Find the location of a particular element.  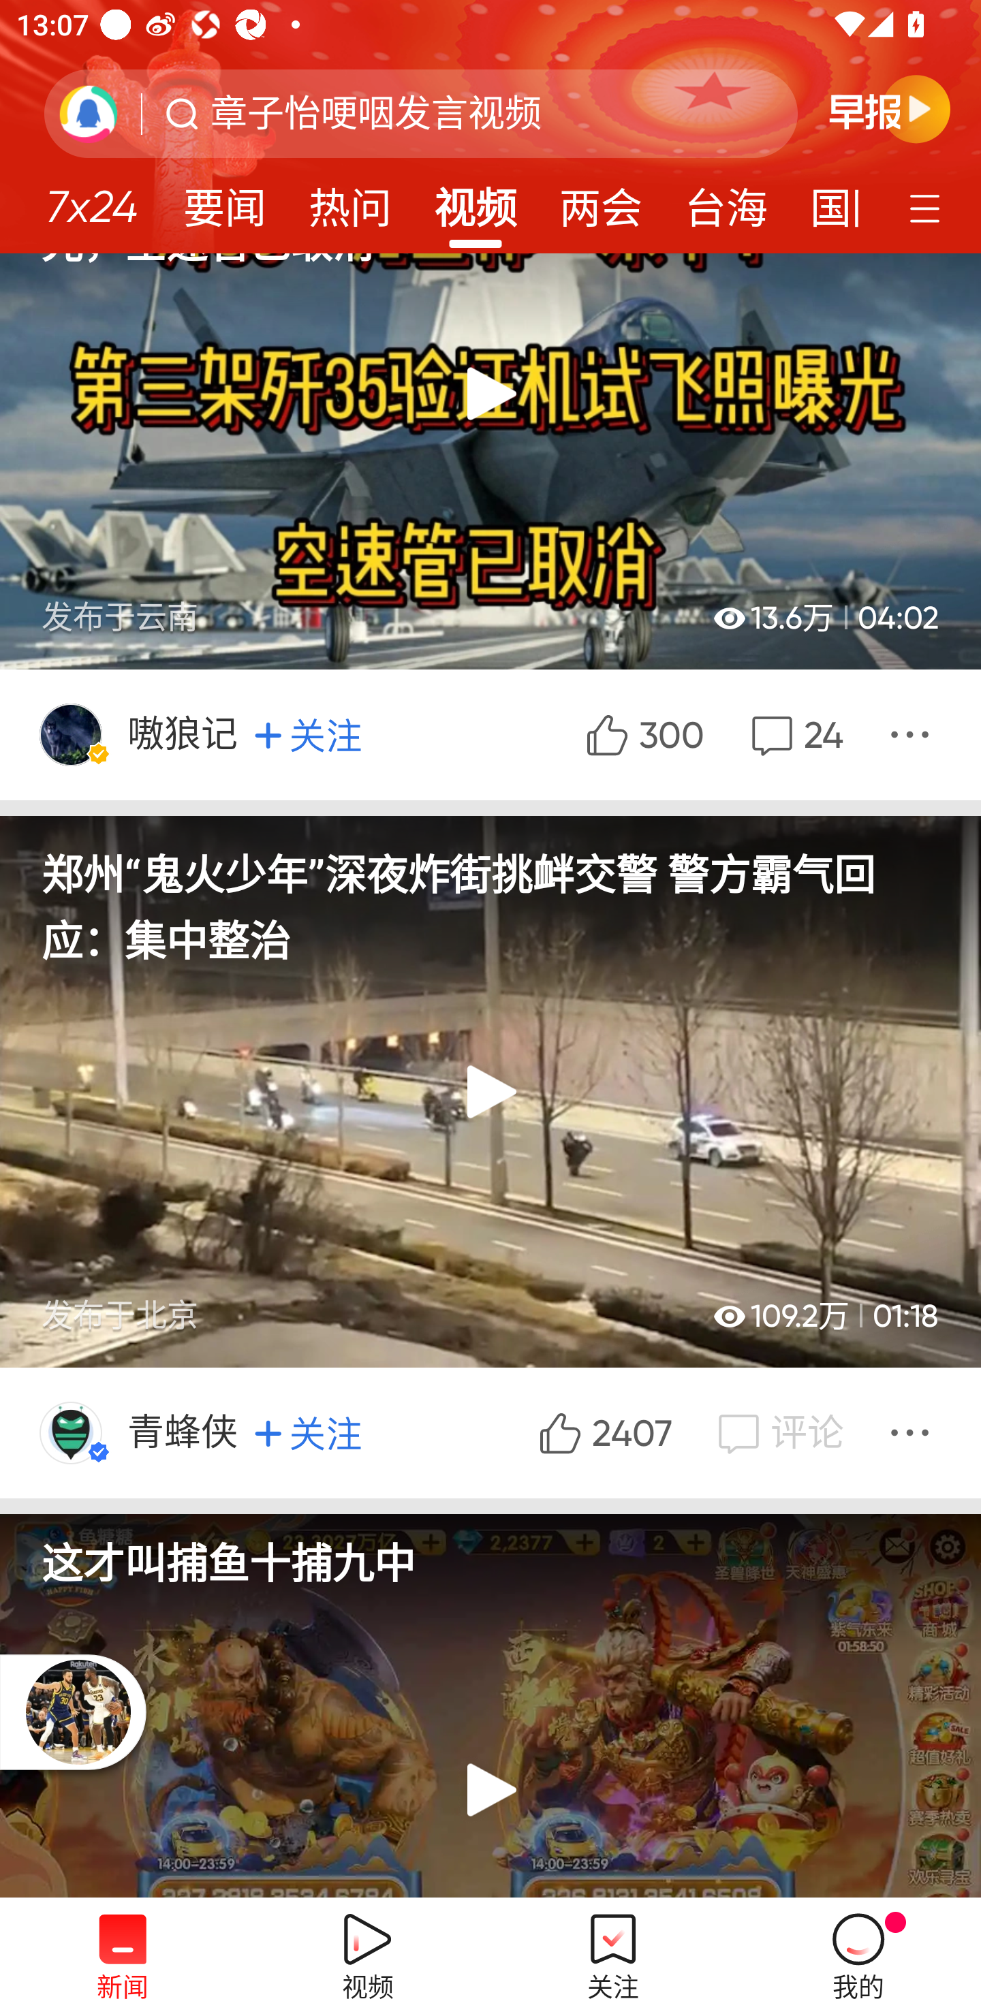

青蜂侠 is located at coordinates (184, 1432).